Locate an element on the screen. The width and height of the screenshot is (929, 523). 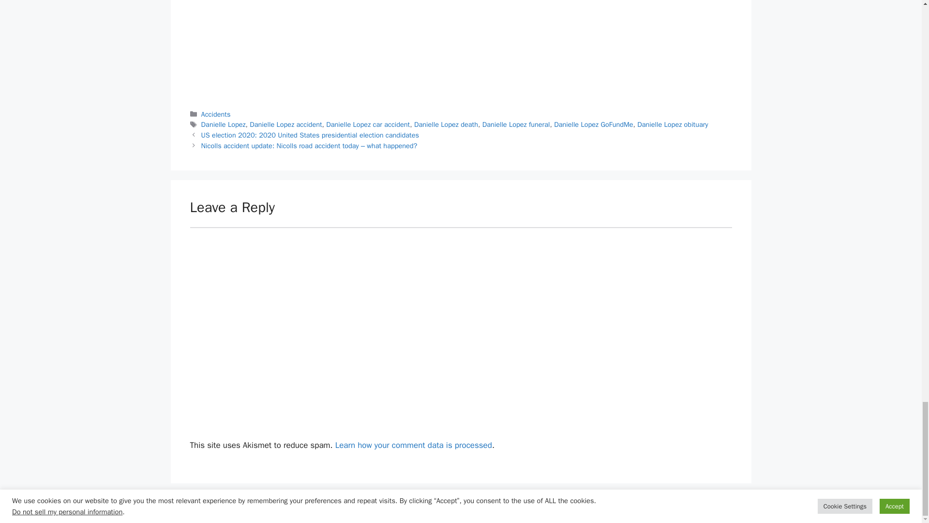
Danielle Lopez GoFundMe is located at coordinates (593, 124).